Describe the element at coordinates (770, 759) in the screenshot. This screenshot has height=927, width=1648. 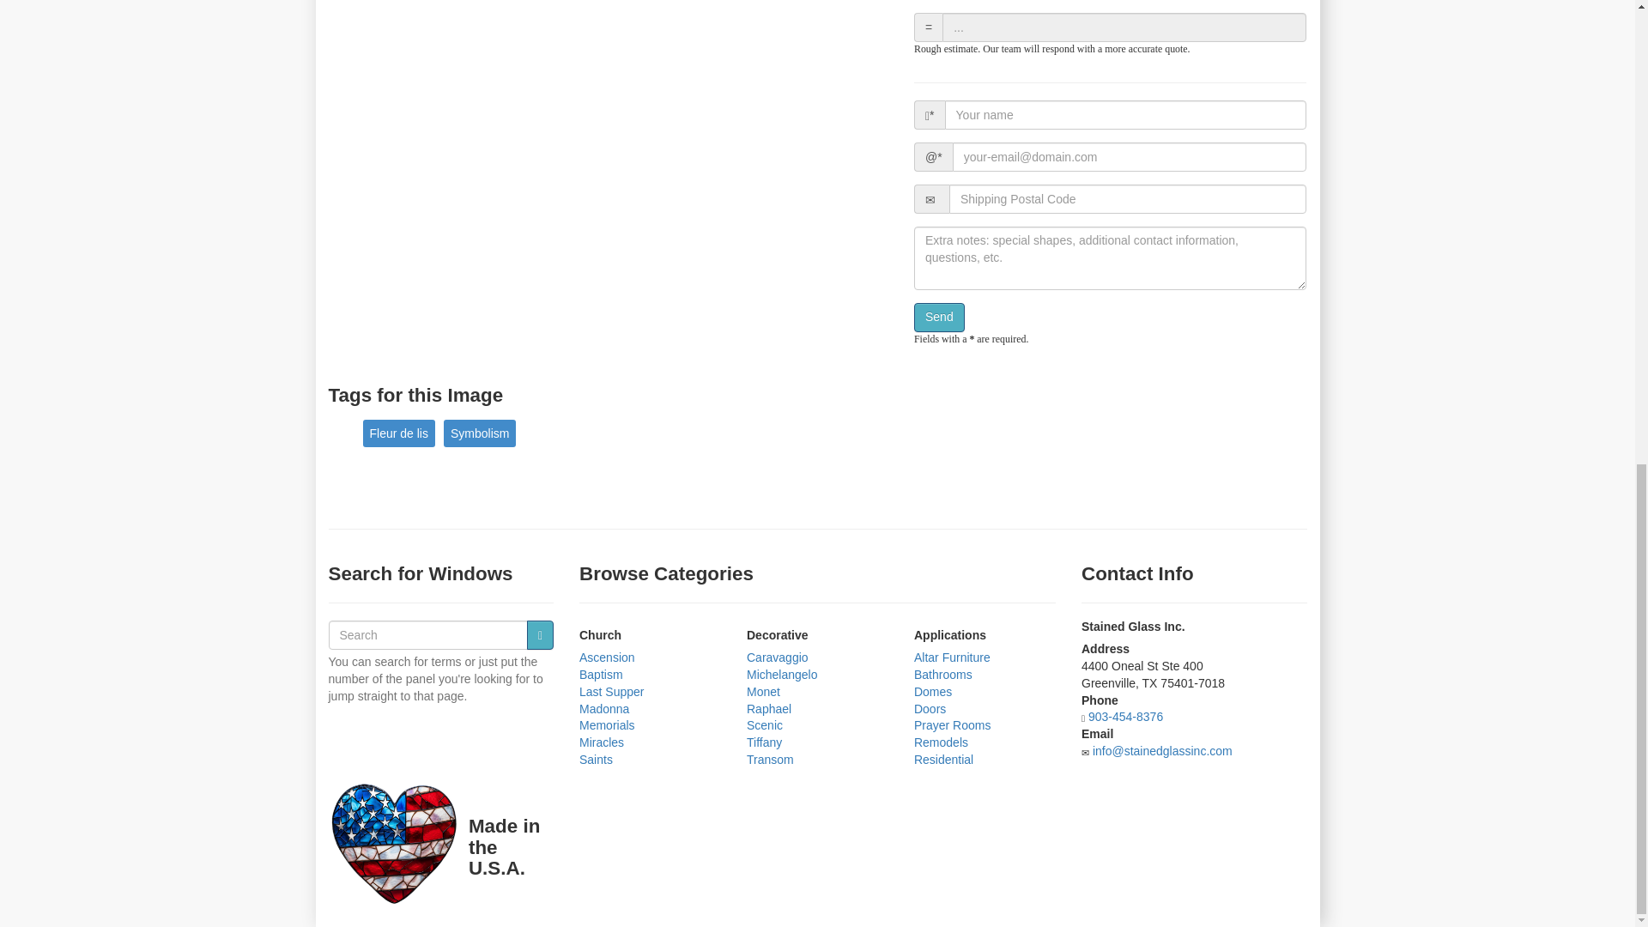
I see `Transom` at that location.